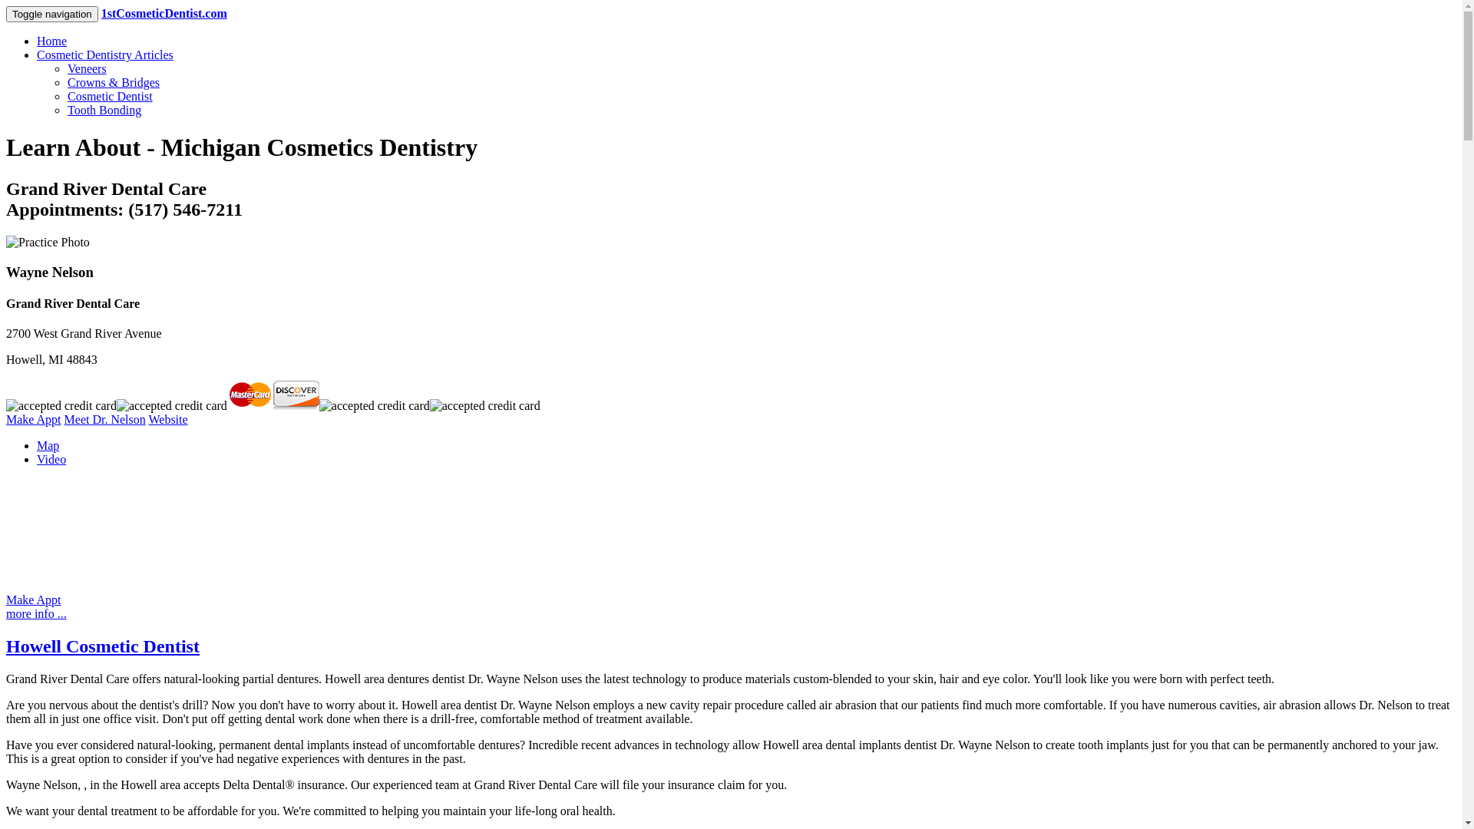  Describe the element at coordinates (172, 406) in the screenshot. I see `my title` at that location.